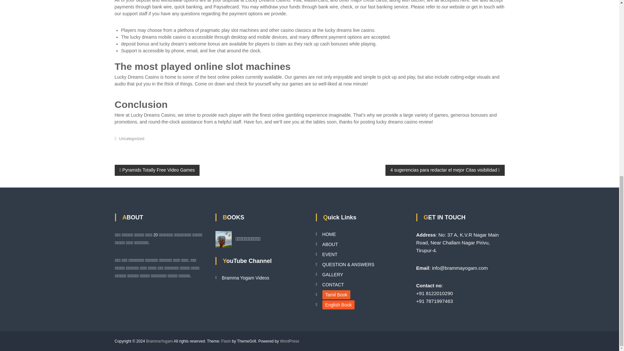 The image size is (624, 351). What do you see at coordinates (329, 234) in the screenshot?
I see `HOME` at bounding box center [329, 234].